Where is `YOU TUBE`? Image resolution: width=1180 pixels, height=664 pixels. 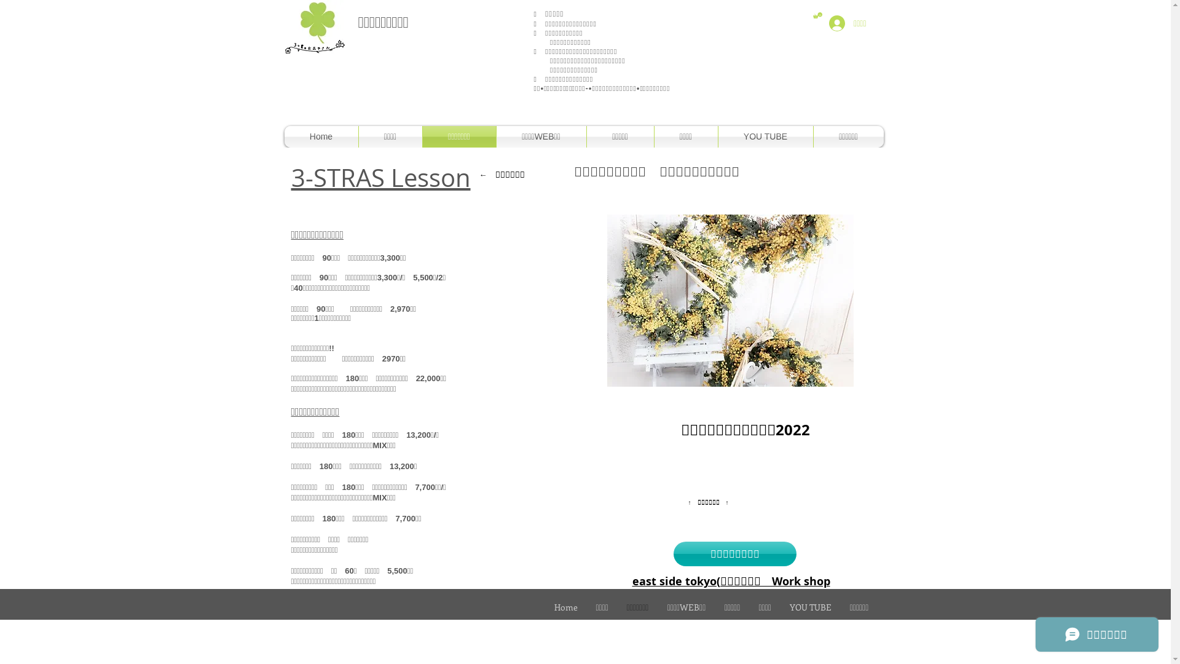 YOU TUBE is located at coordinates (765, 136).